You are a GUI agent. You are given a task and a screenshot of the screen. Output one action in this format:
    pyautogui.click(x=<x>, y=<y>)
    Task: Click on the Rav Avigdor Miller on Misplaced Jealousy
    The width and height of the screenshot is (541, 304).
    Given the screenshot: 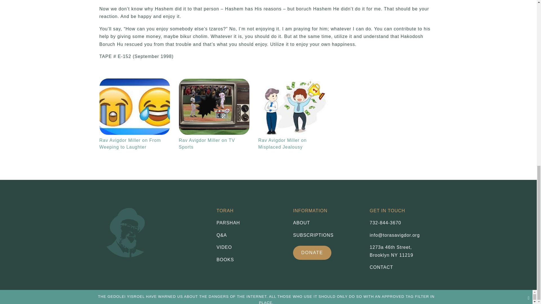 What is the action you would take?
    pyautogui.click(x=293, y=106)
    